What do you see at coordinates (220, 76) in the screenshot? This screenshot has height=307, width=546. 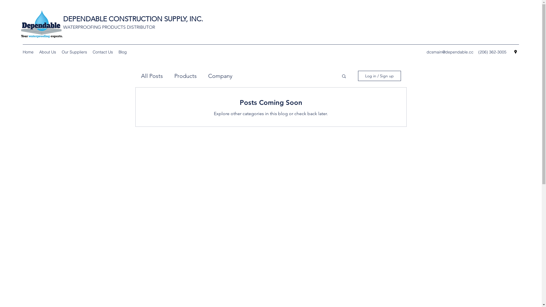 I see `Company` at bounding box center [220, 76].